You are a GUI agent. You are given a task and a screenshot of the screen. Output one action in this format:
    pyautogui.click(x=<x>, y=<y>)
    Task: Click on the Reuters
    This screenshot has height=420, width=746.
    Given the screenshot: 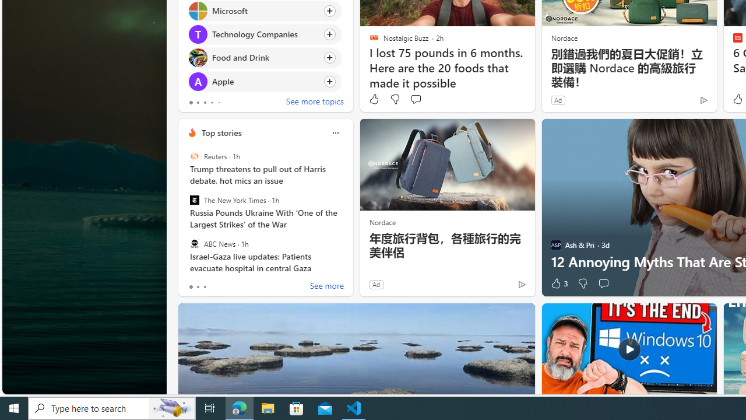 What is the action you would take?
    pyautogui.click(x=194, y=156)
    